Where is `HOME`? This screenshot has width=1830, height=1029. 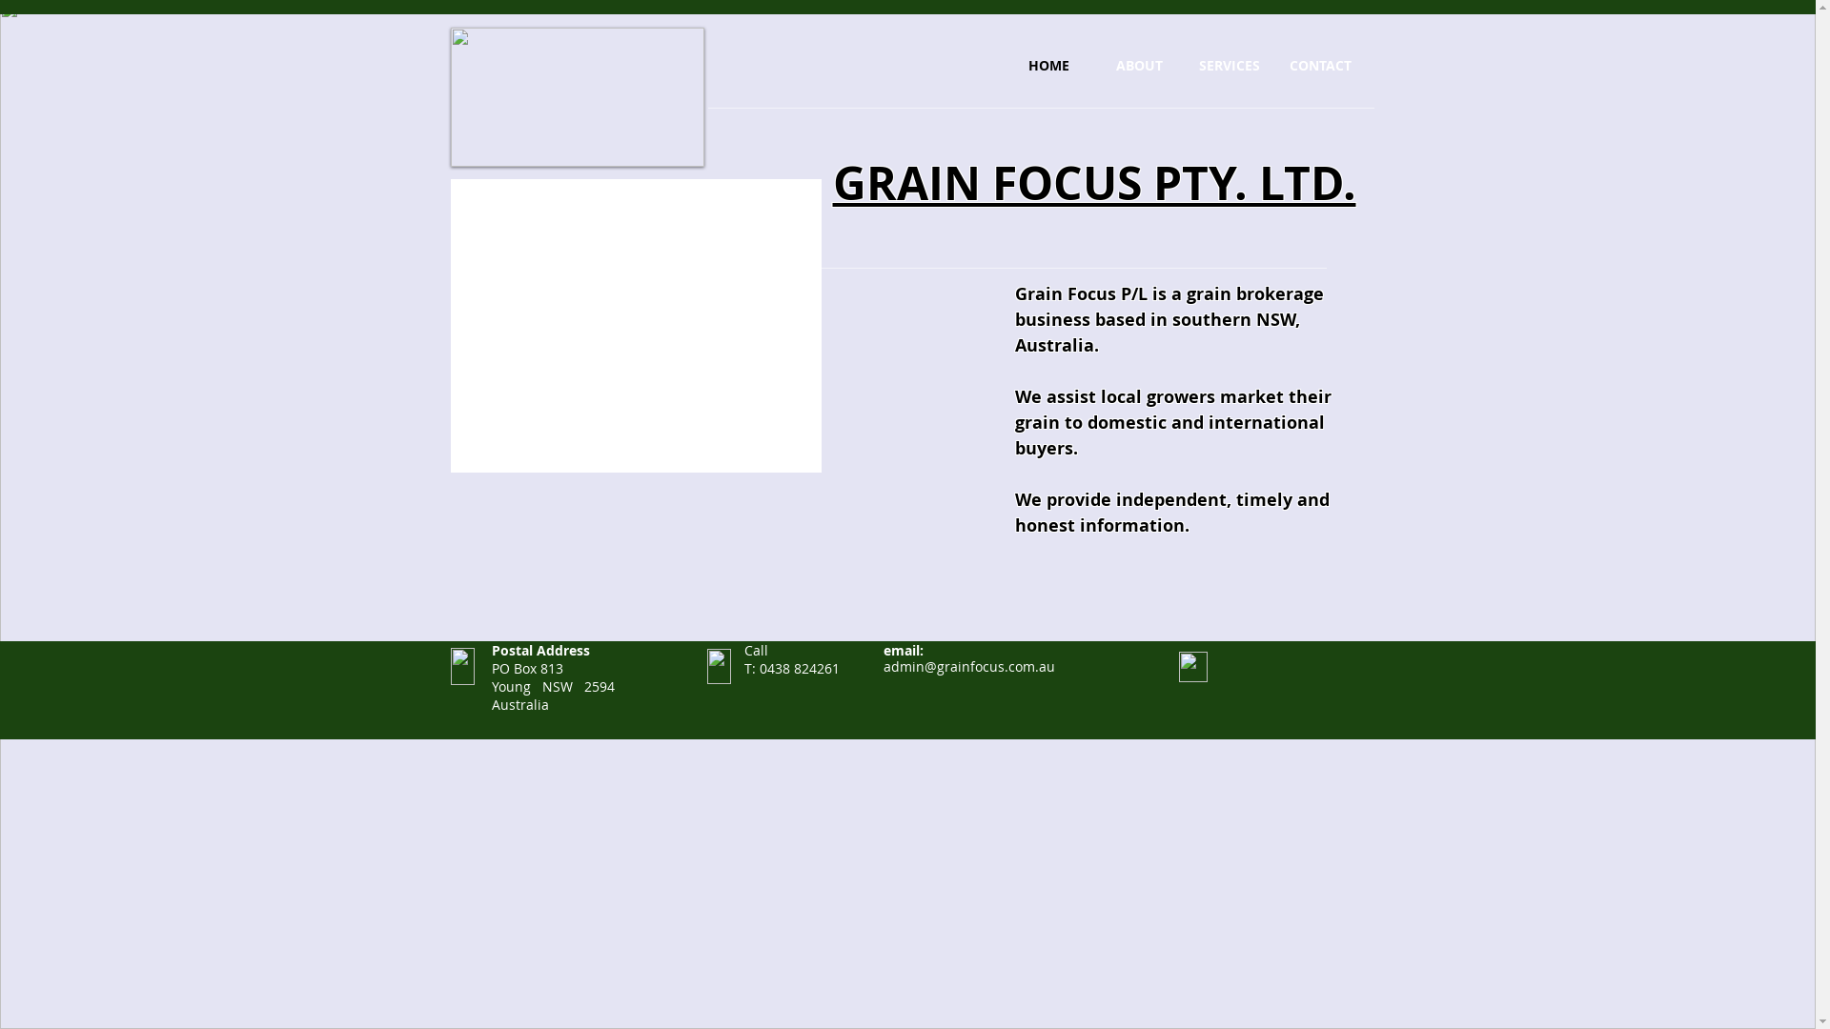
HOME is located at coordinates (1048, 66).